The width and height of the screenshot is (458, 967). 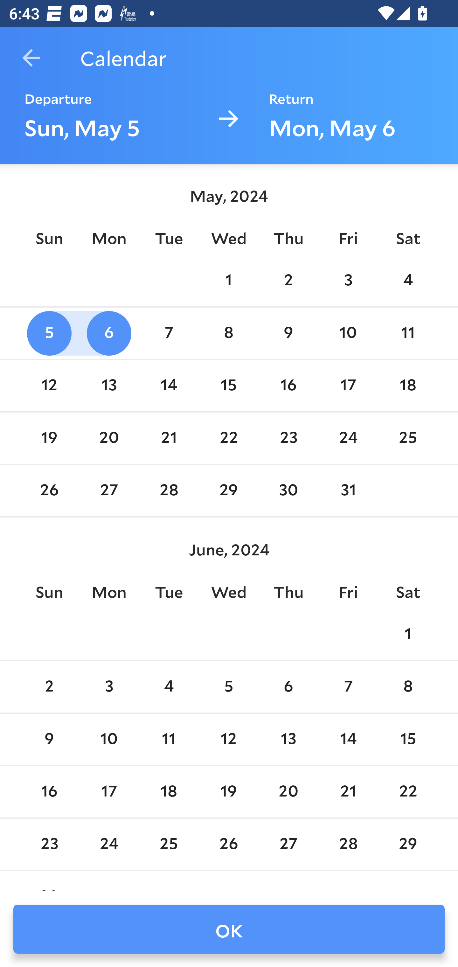 What do you see at coordinates (49, 687) in the screenshot?
I see `2` at bounding box center [49, 687].